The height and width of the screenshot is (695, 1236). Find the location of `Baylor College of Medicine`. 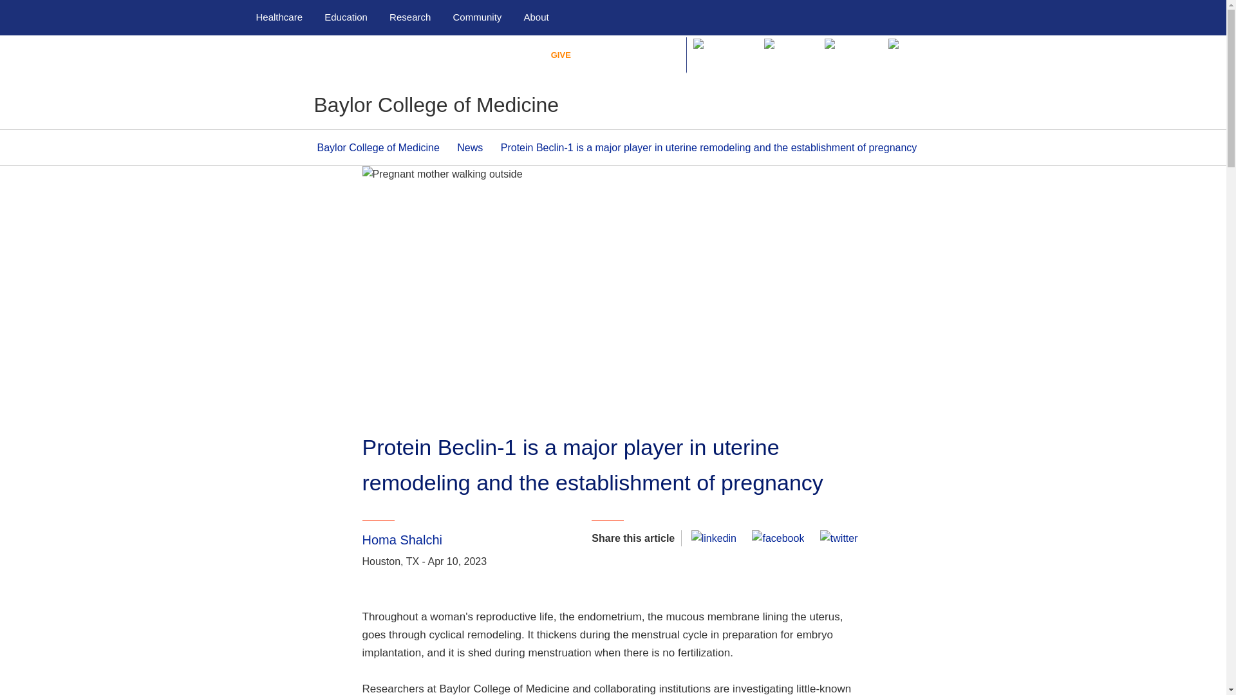

Baylor College of Medicine is located at coordinates (377, 147).